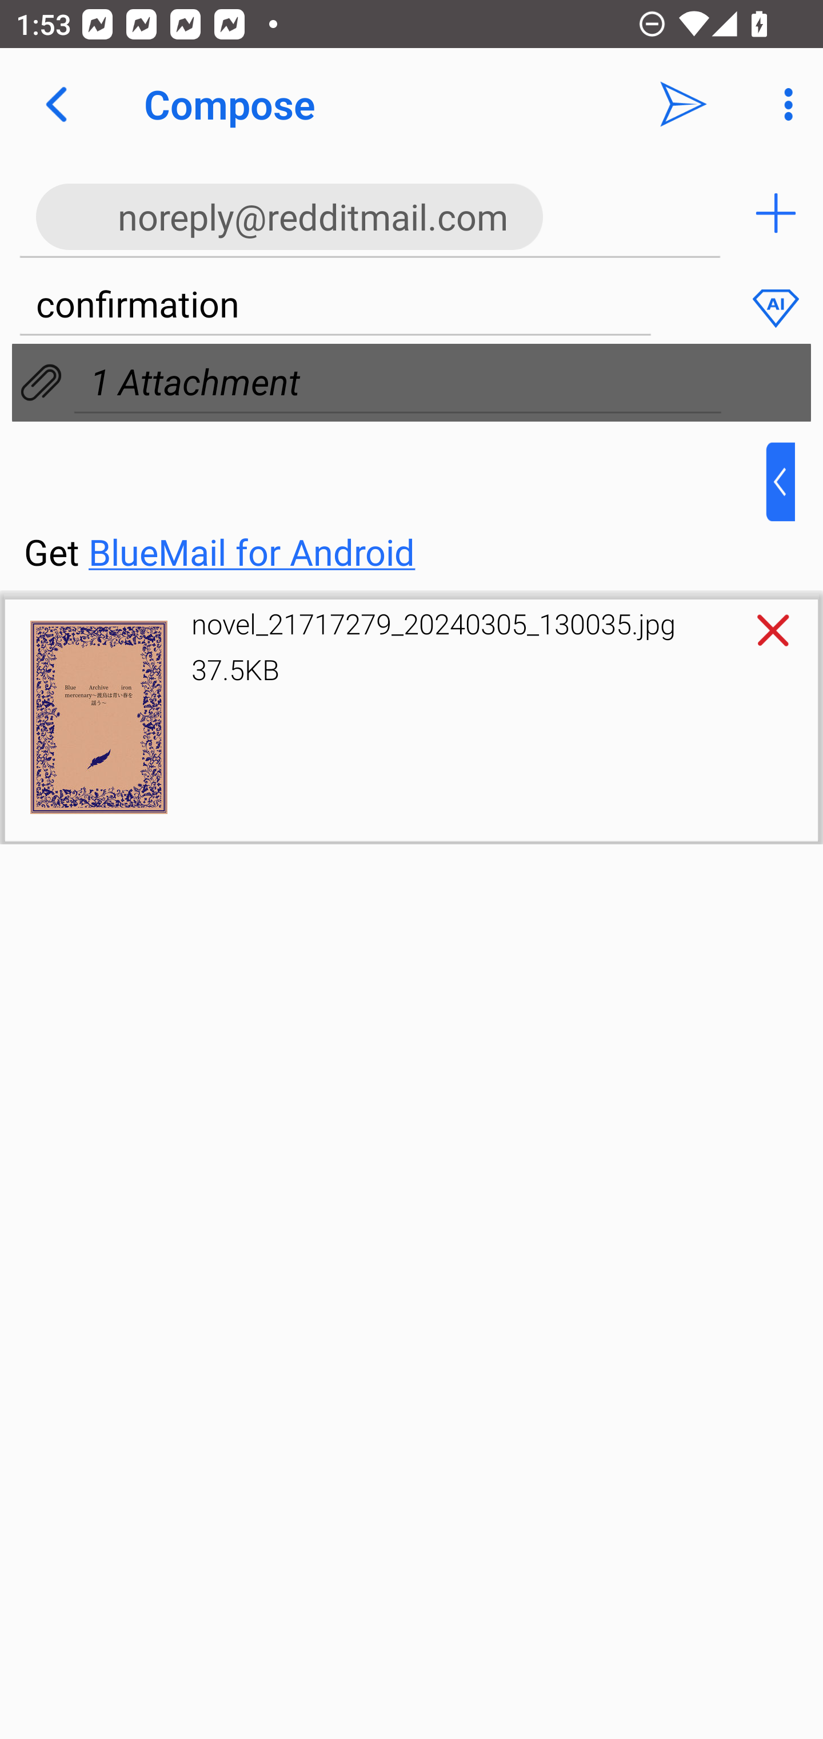 The width and height of the screenshot is (823, 1739). I want to click on novel_21717279_20240305_130035.jpg, so click(433, 623).